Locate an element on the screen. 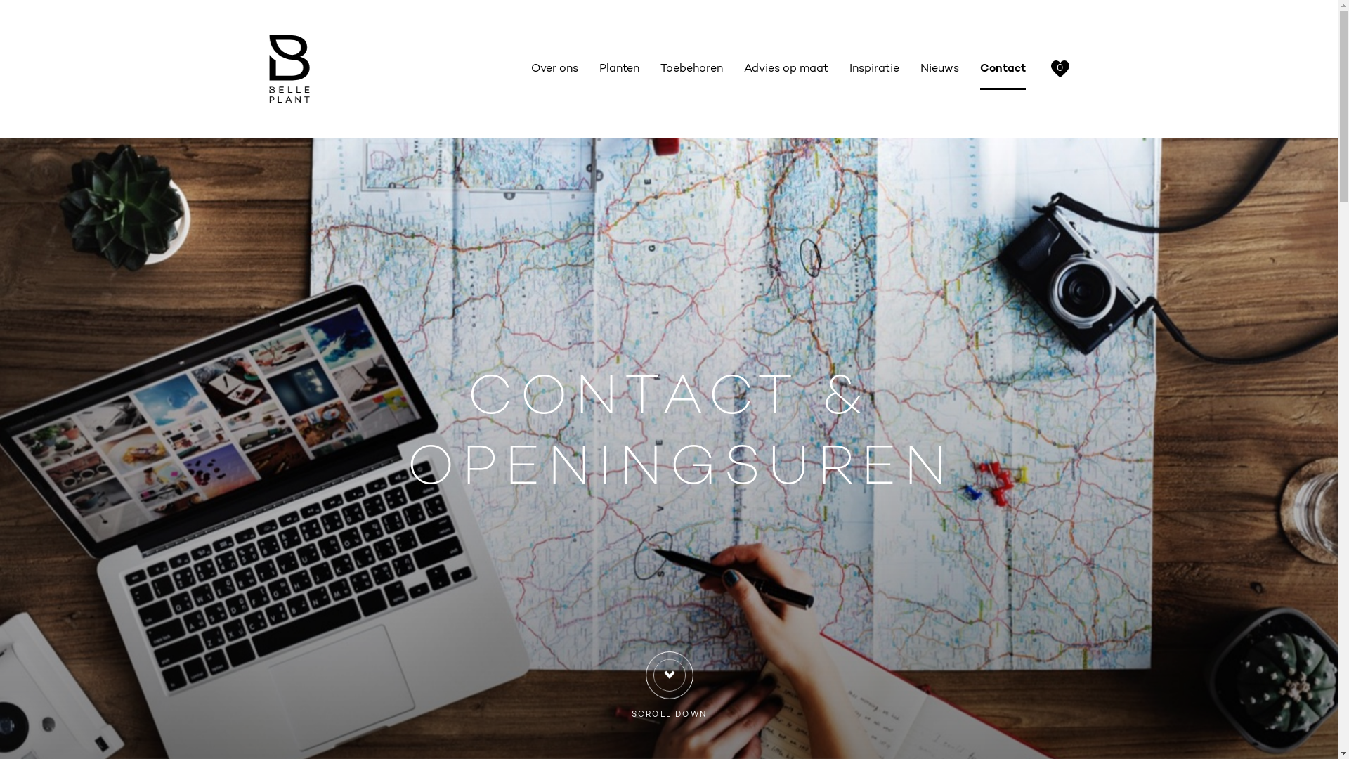 This screenshot has width=1349, height=759. Advies op maat is located at coordinates (786, 69).